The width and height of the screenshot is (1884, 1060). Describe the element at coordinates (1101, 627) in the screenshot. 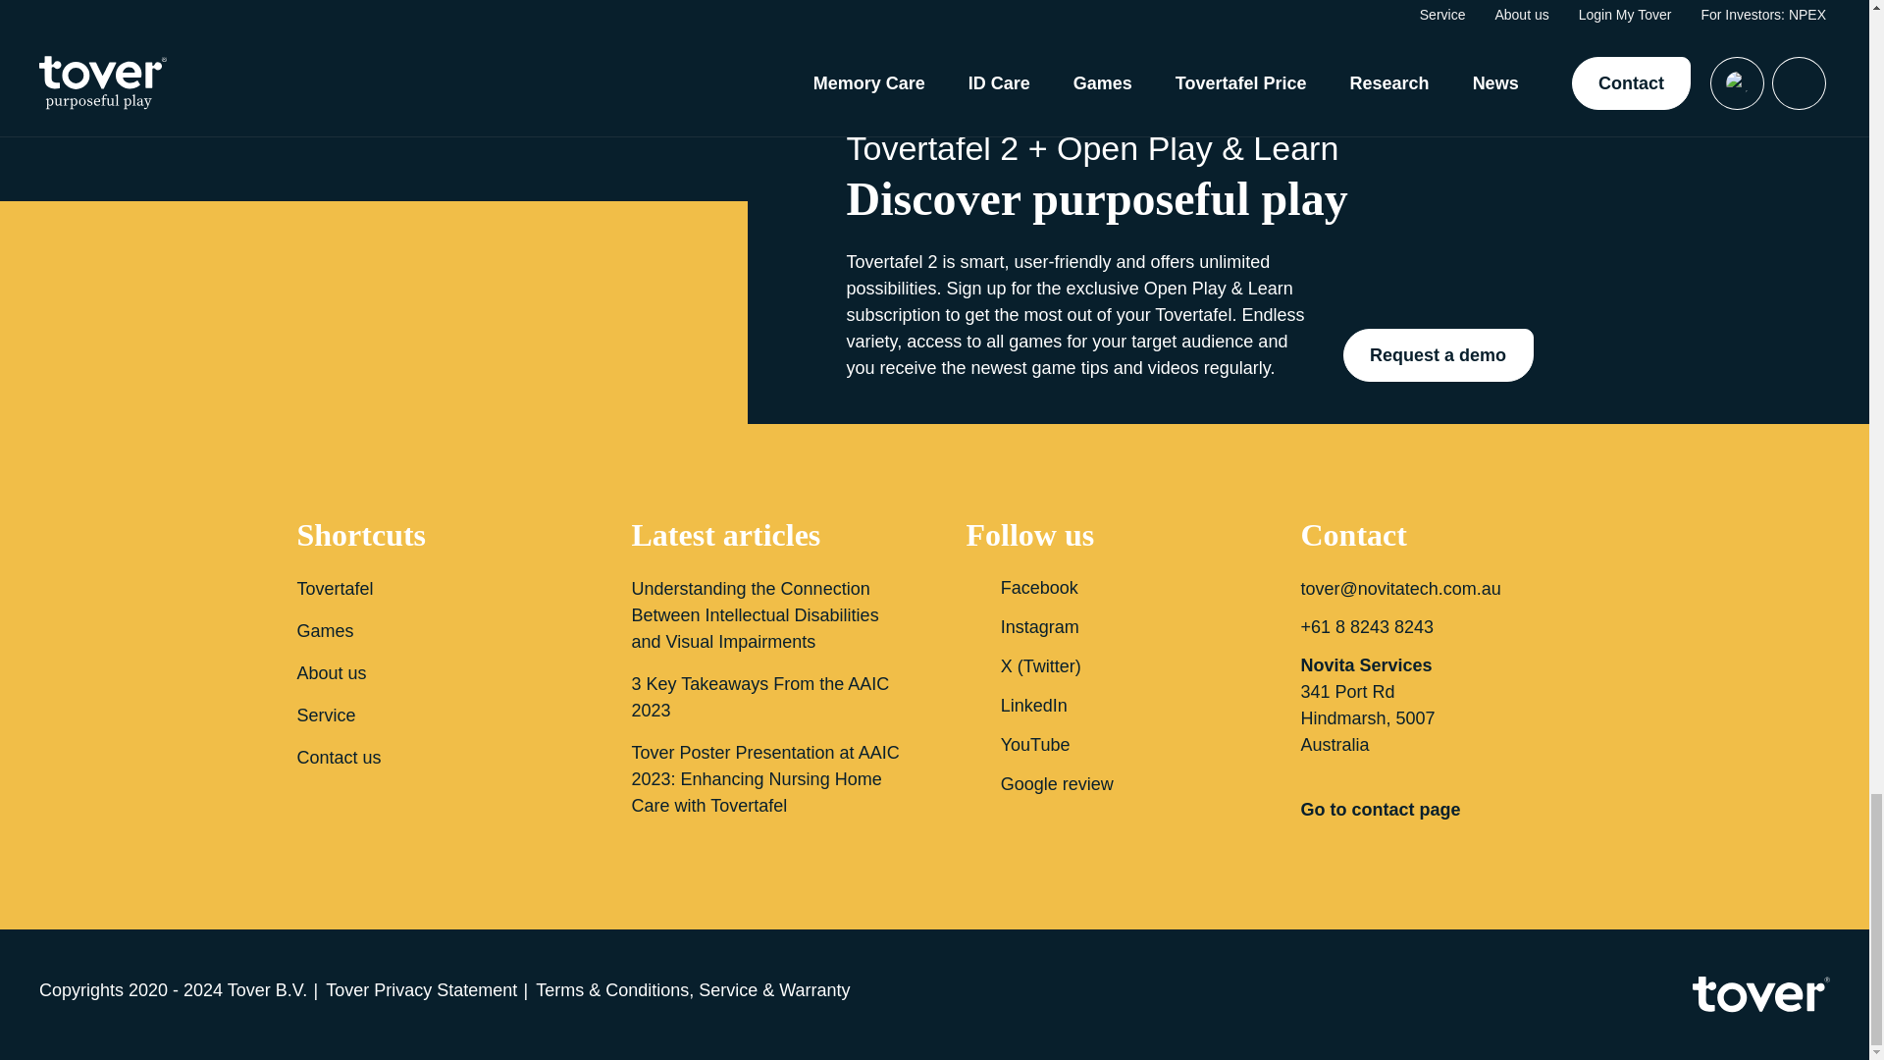

I see `Instagram` at that location.